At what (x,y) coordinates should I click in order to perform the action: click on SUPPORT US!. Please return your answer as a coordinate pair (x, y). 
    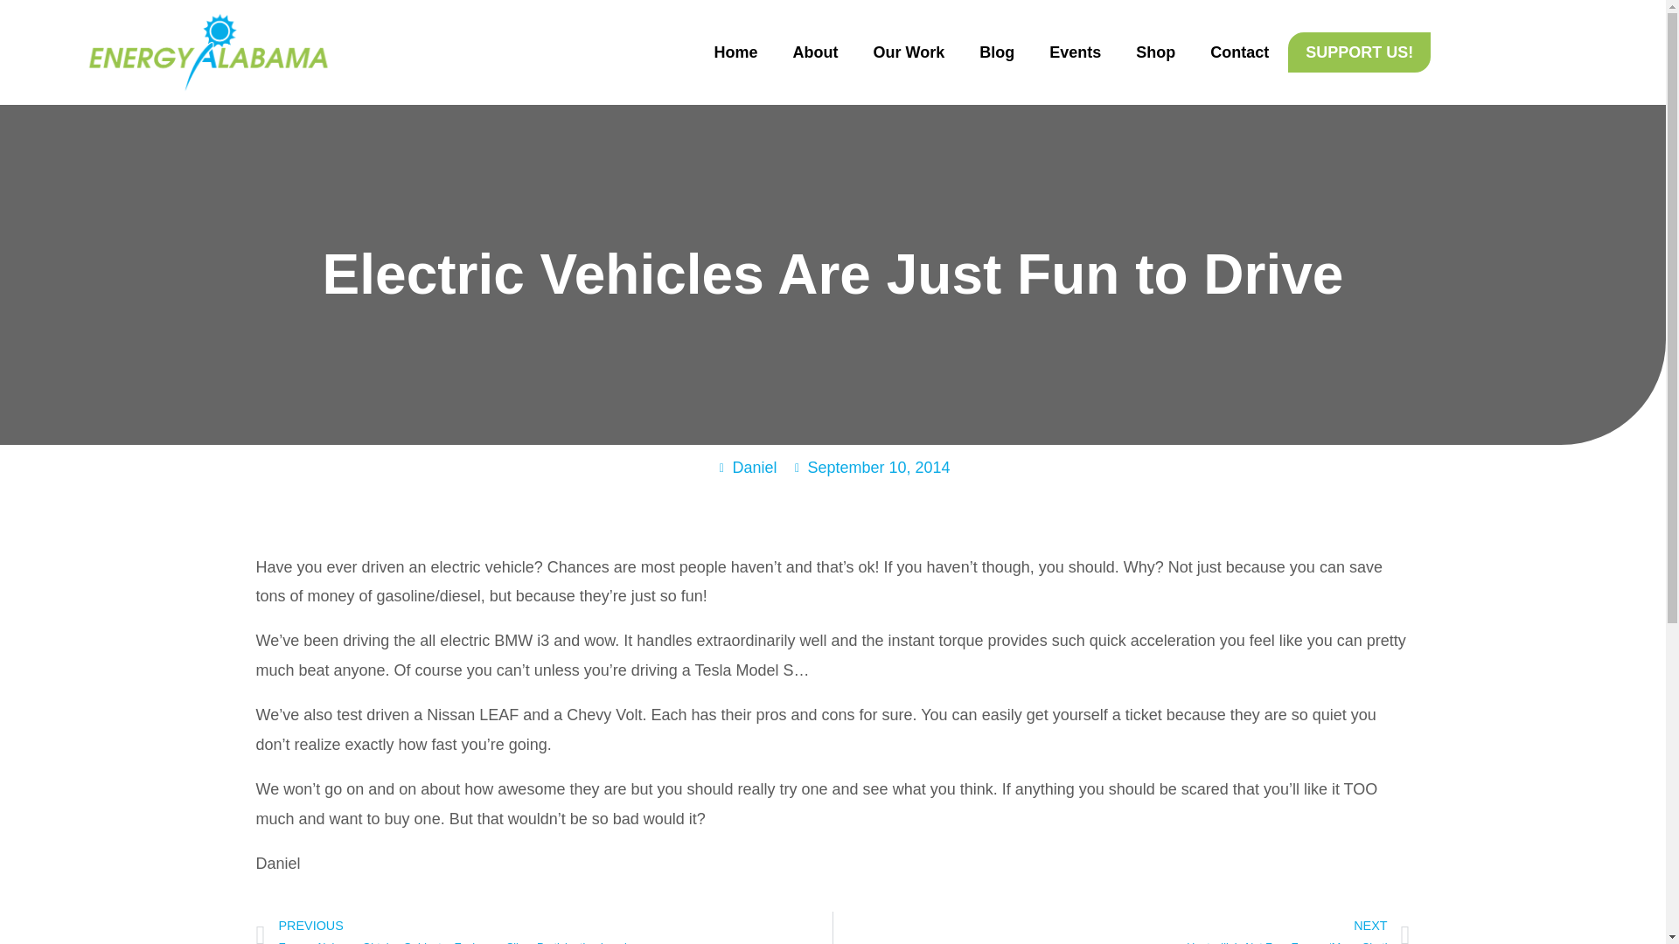
    Looking at the image, I should click on (1359, 52).